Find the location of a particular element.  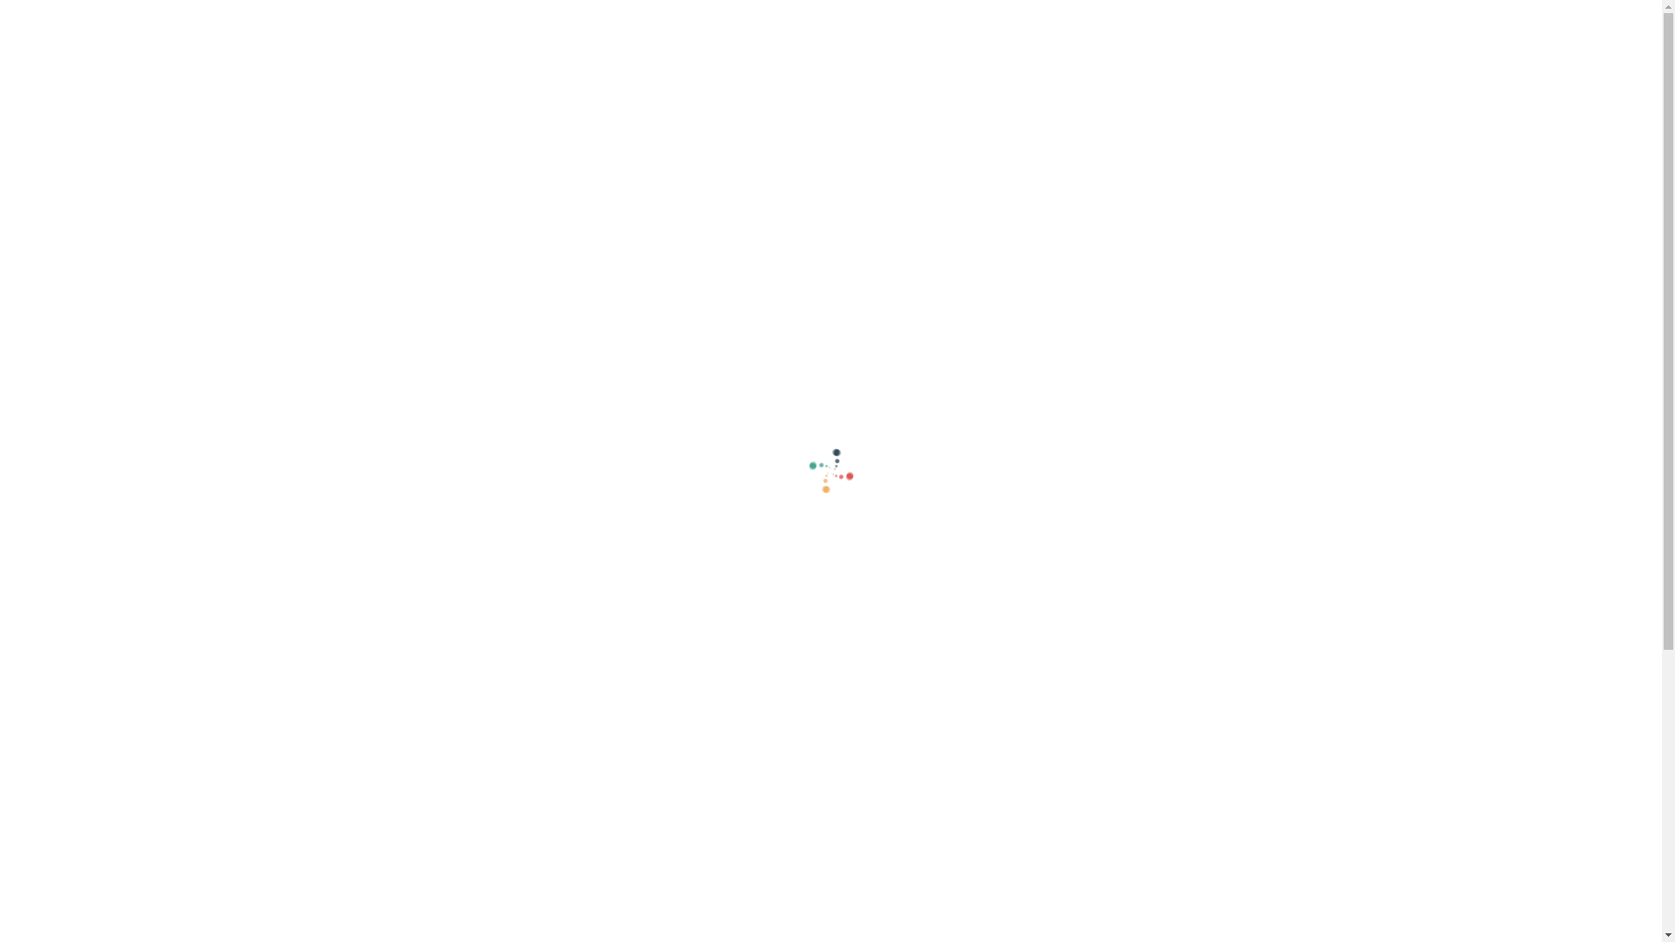

KONTAKT is located at coordinates (1204, 82).